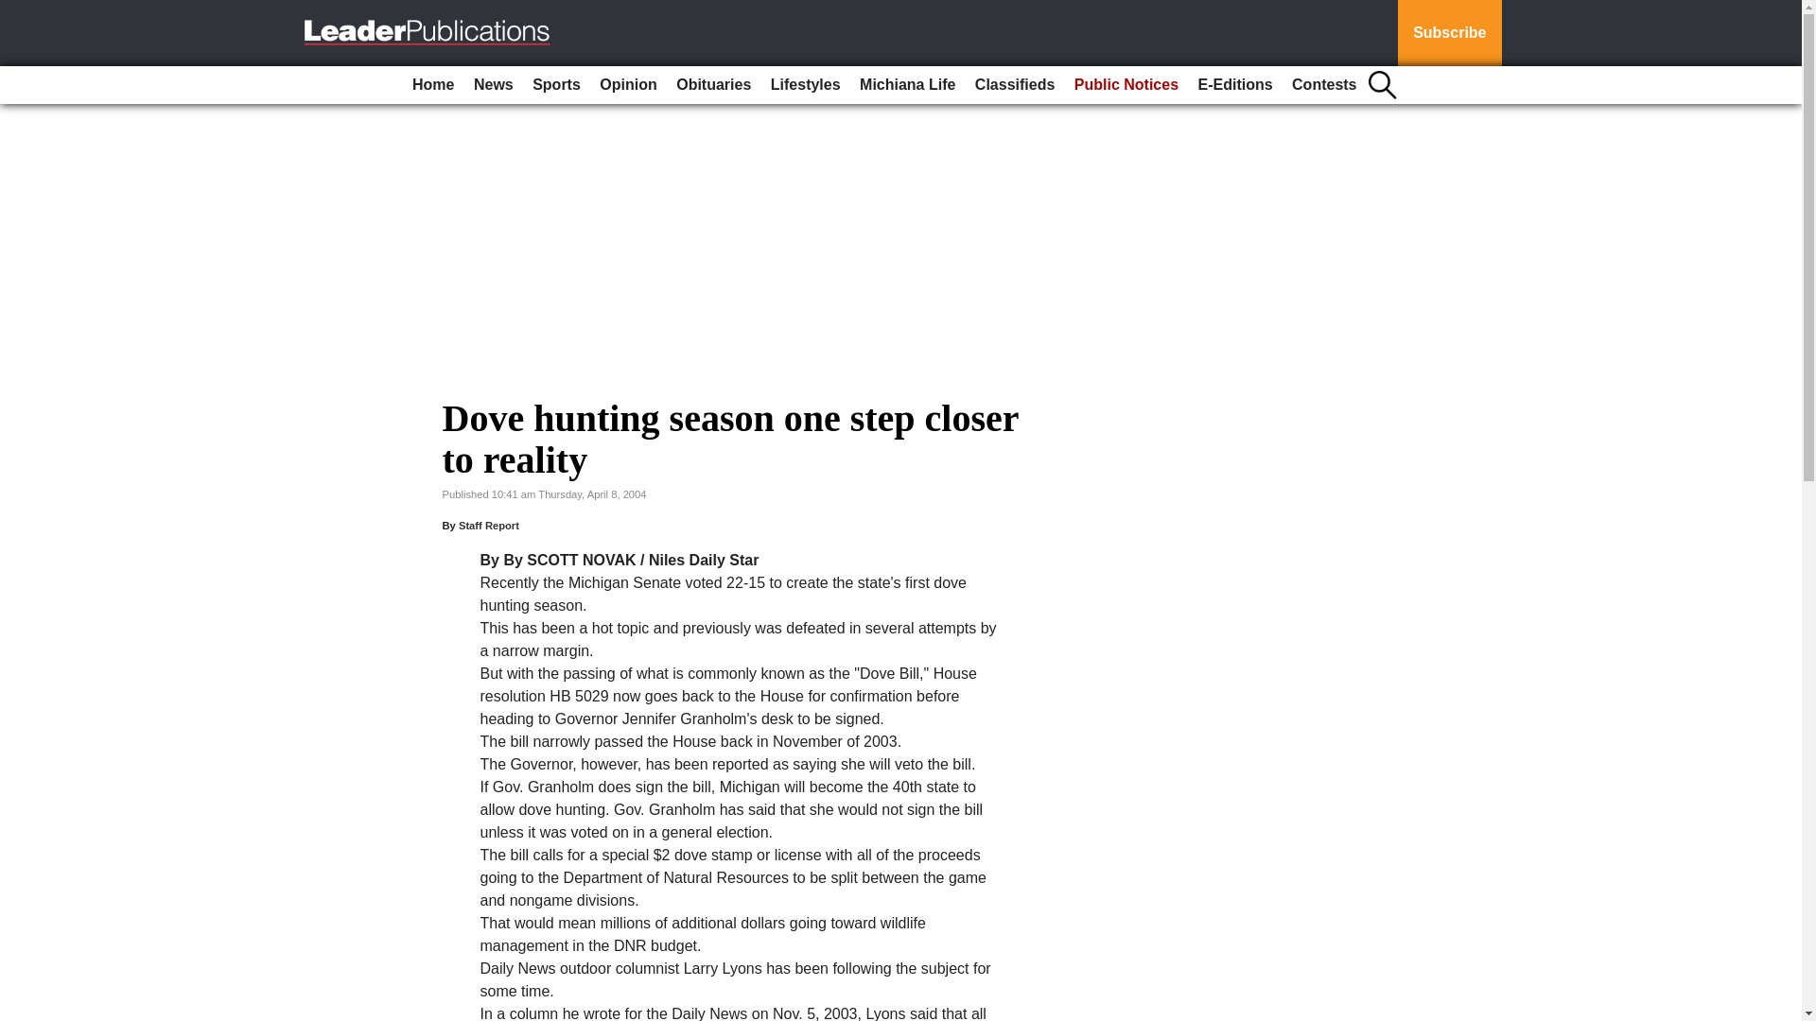 This screenshot has height=1021, width=1816. Describe the element at coordinates (1234, 85) in the screenshot. I see `E-Editions` at that location.